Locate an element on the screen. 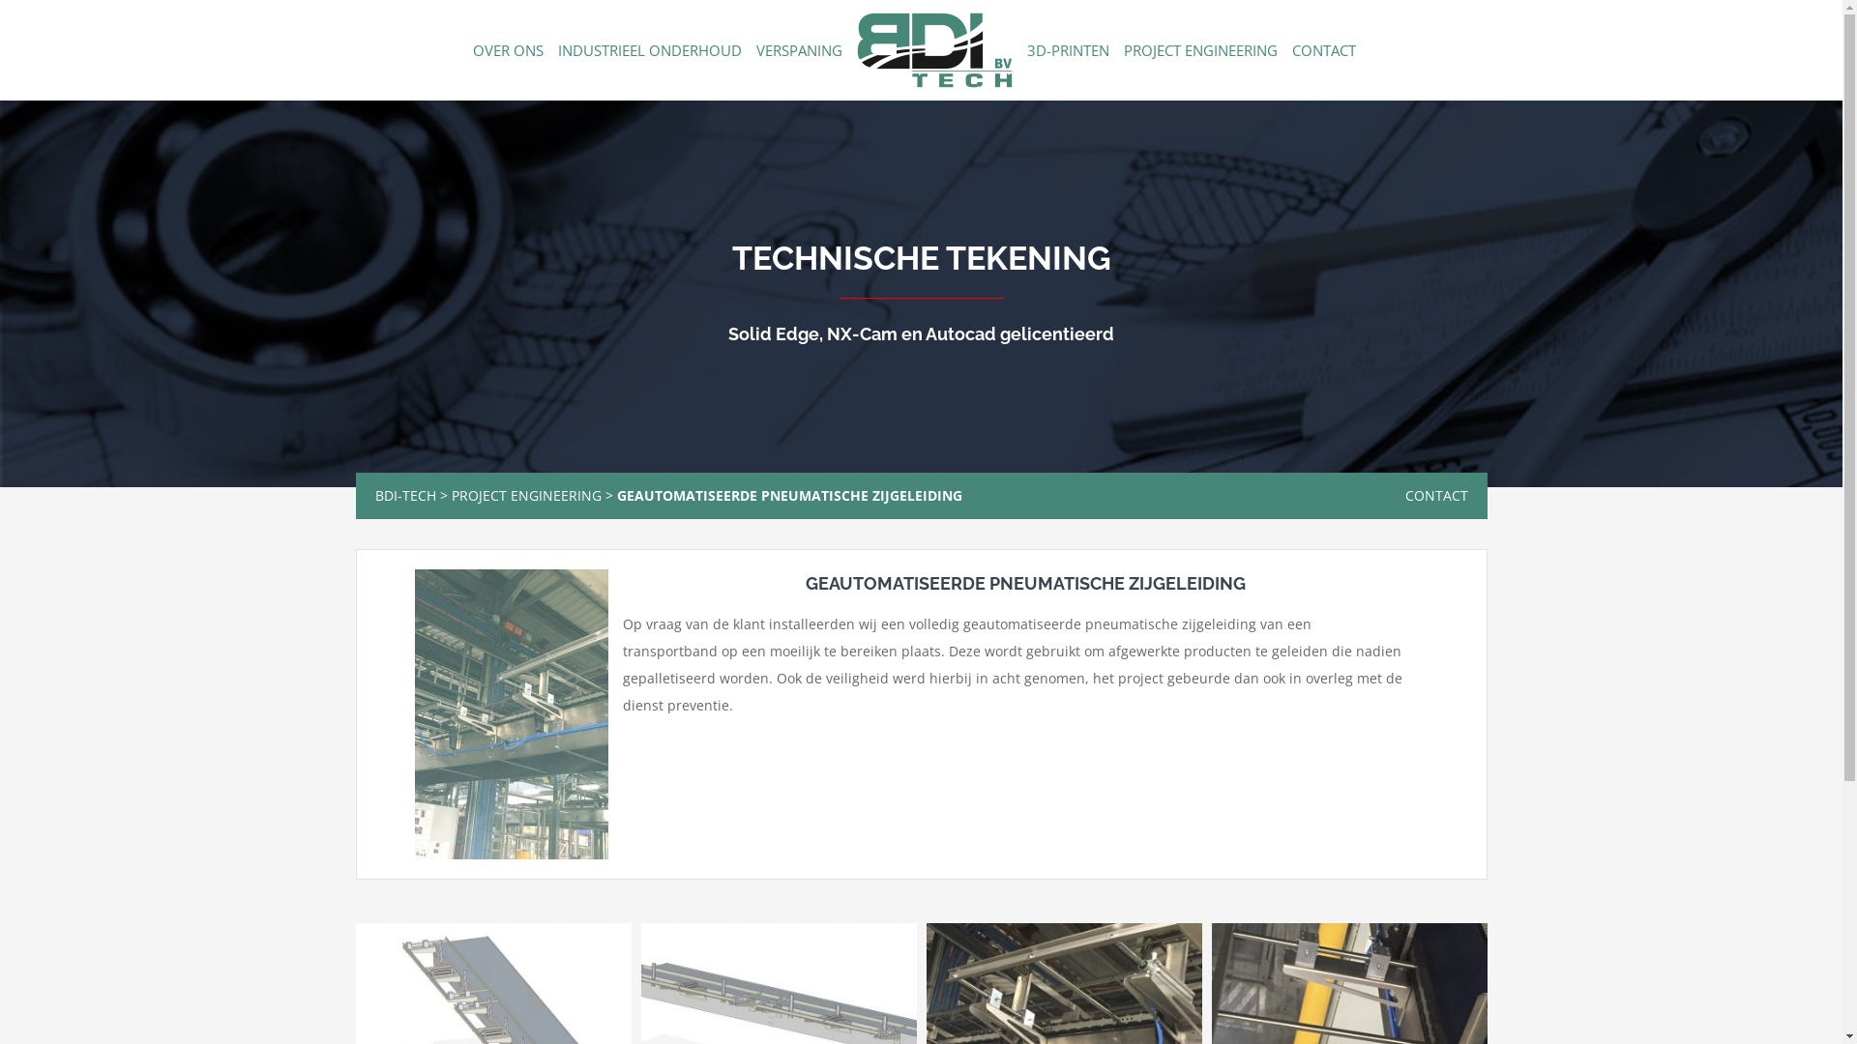 The image size is (1857, 1044). INDUSTRIEEL ONDERHOUD is located at coordinates (649, 50).